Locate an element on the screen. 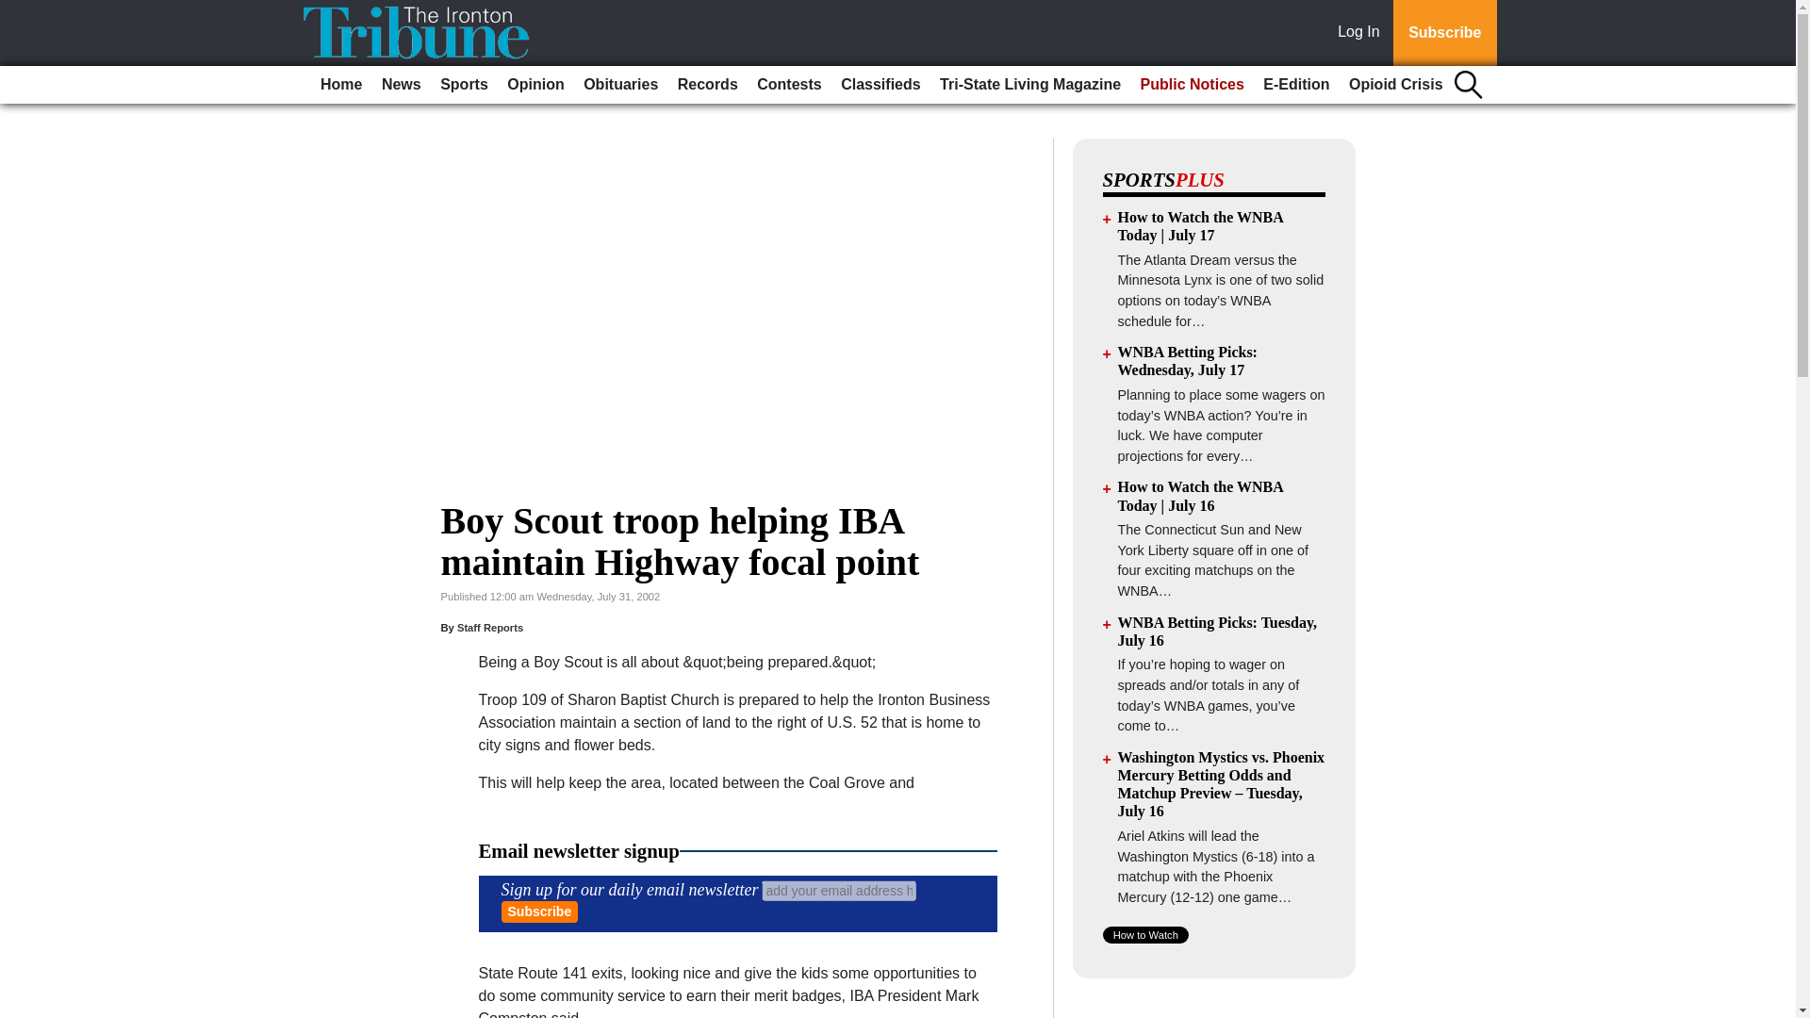 The image size is (1810, 1018). Obituaries is located at coordinates (620, 85).